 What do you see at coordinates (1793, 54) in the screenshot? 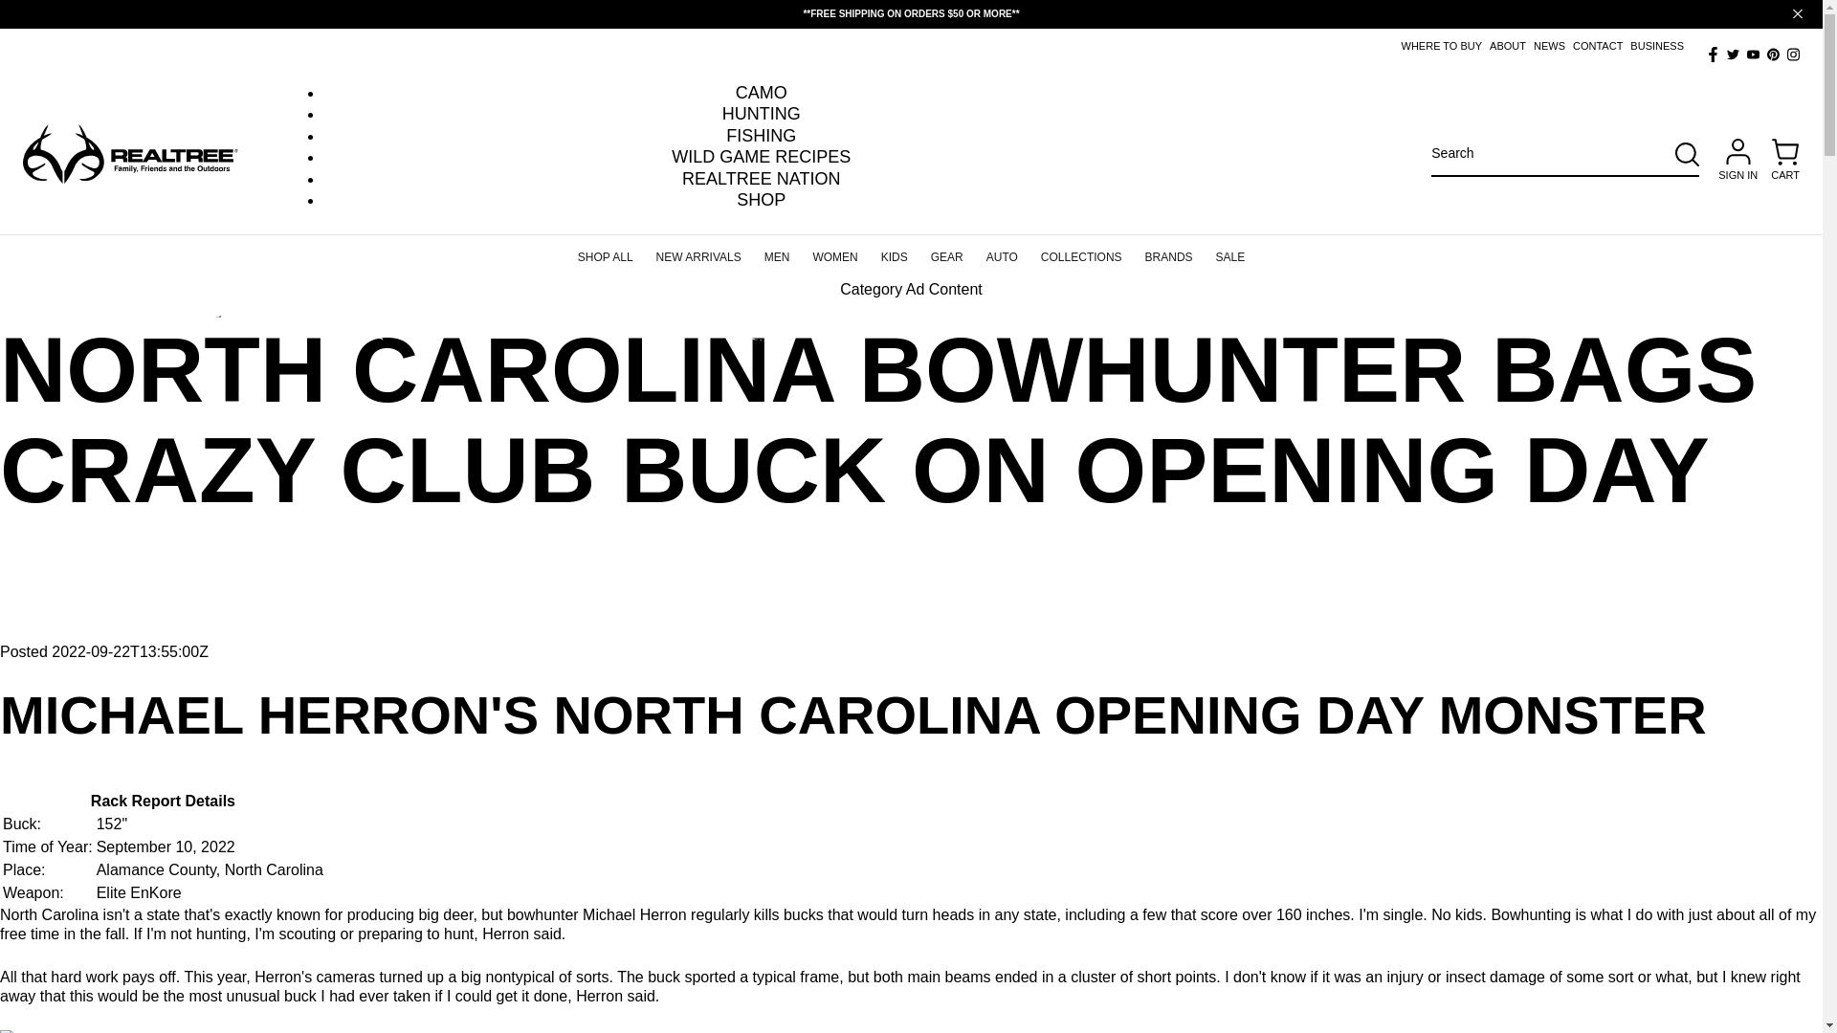
I see `VIEW OUR INSTAGRAM` at bounding box center [1793, 54].